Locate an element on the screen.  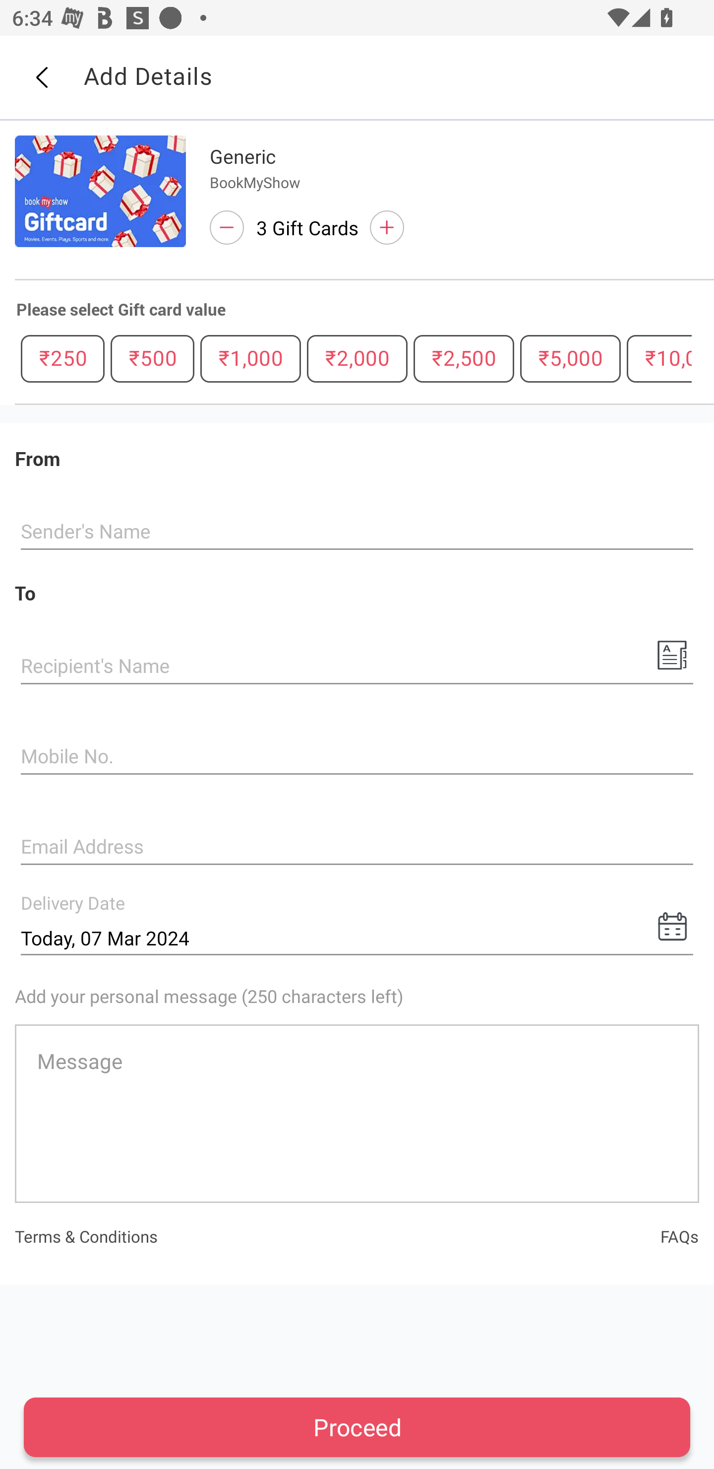
₹1,000 is located at coordinates (251, 358).